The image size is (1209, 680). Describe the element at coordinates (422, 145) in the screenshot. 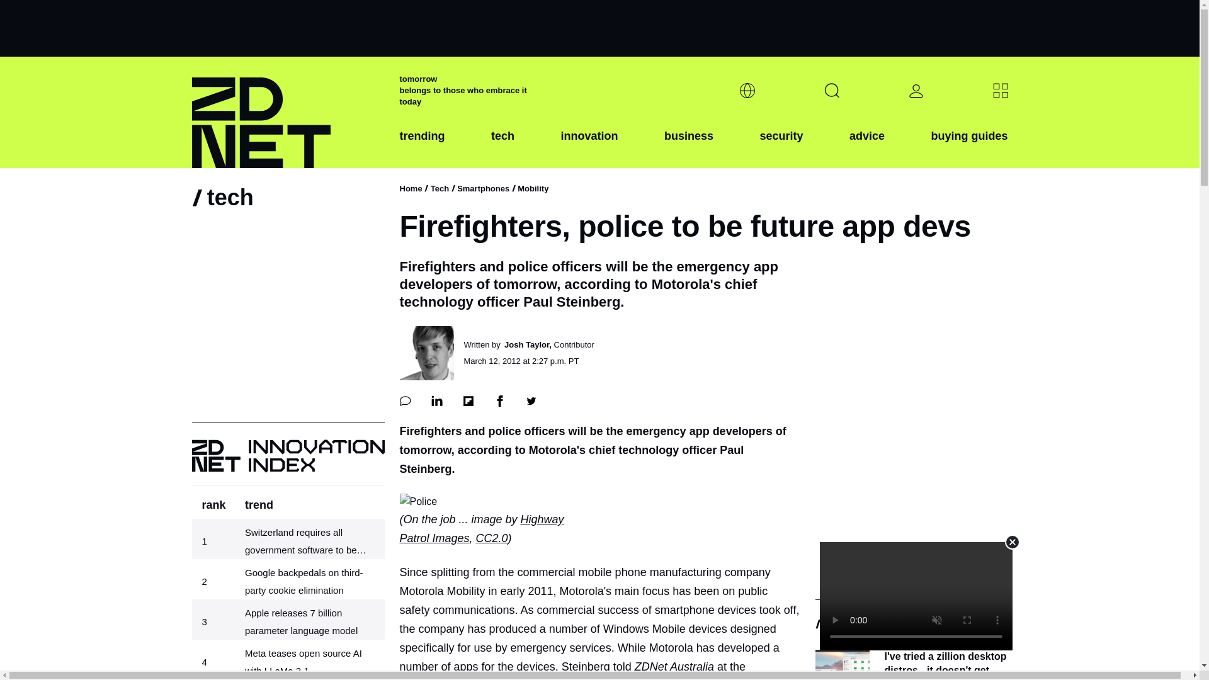

I see `trending` at that location.